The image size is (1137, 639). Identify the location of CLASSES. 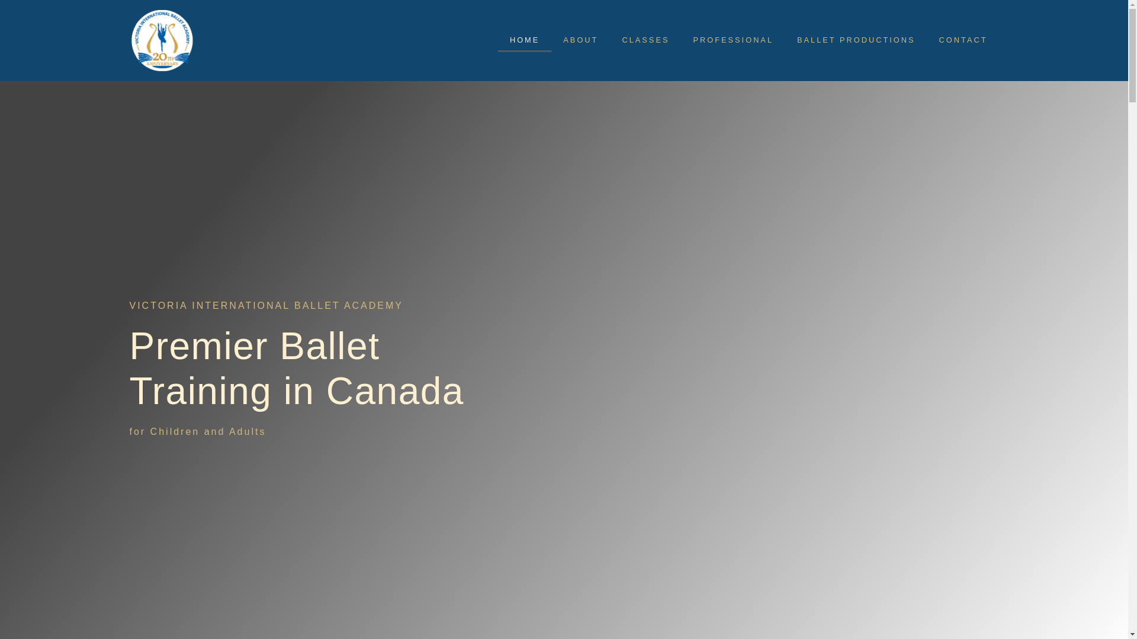
(645, 40).